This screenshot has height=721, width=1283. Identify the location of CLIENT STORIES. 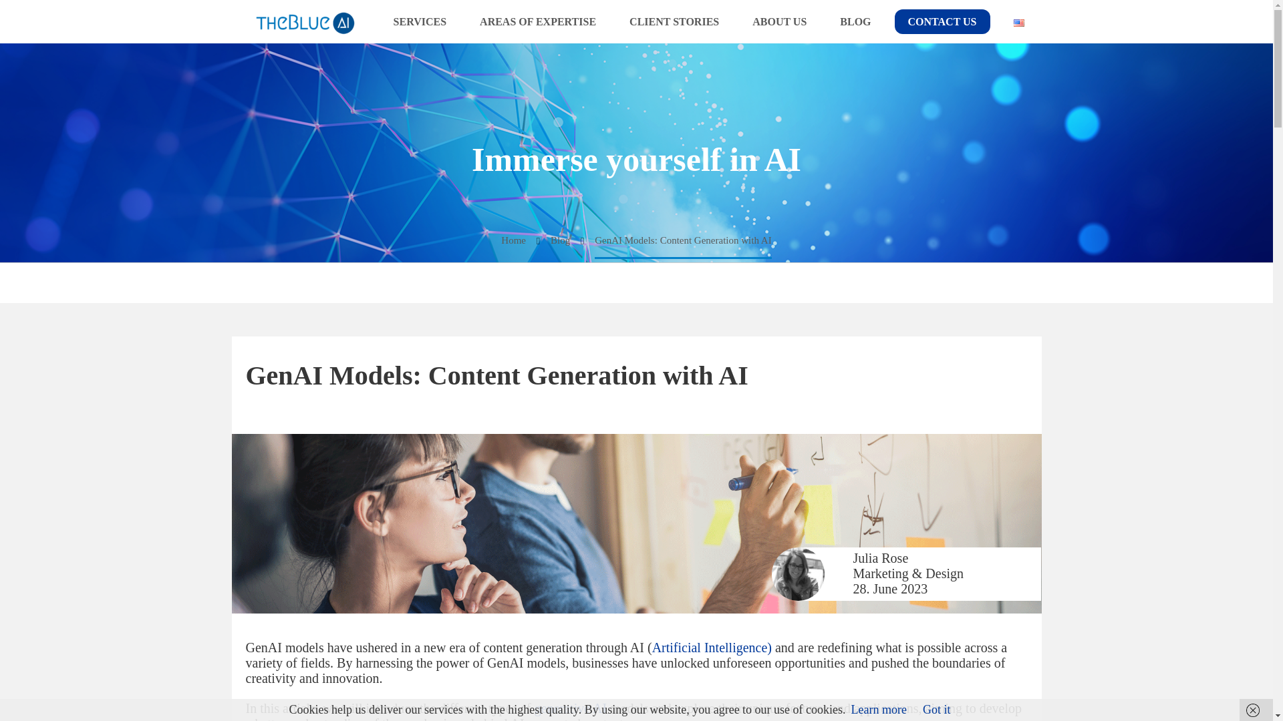
(674, 21).